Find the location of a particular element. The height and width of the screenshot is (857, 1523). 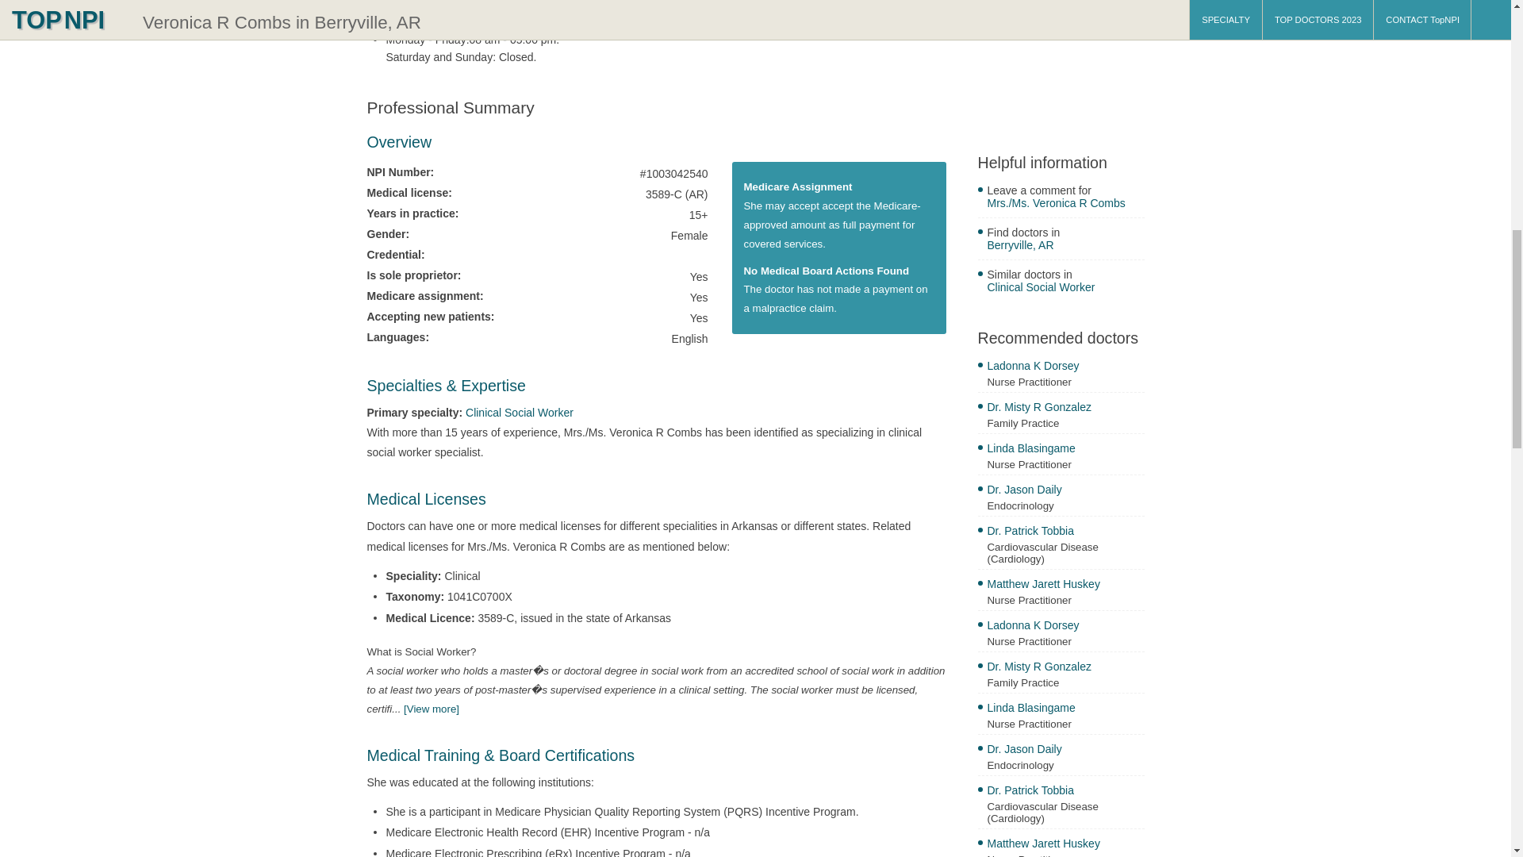

Ladonna K Dorsey is located at coordinates (1065, 367).